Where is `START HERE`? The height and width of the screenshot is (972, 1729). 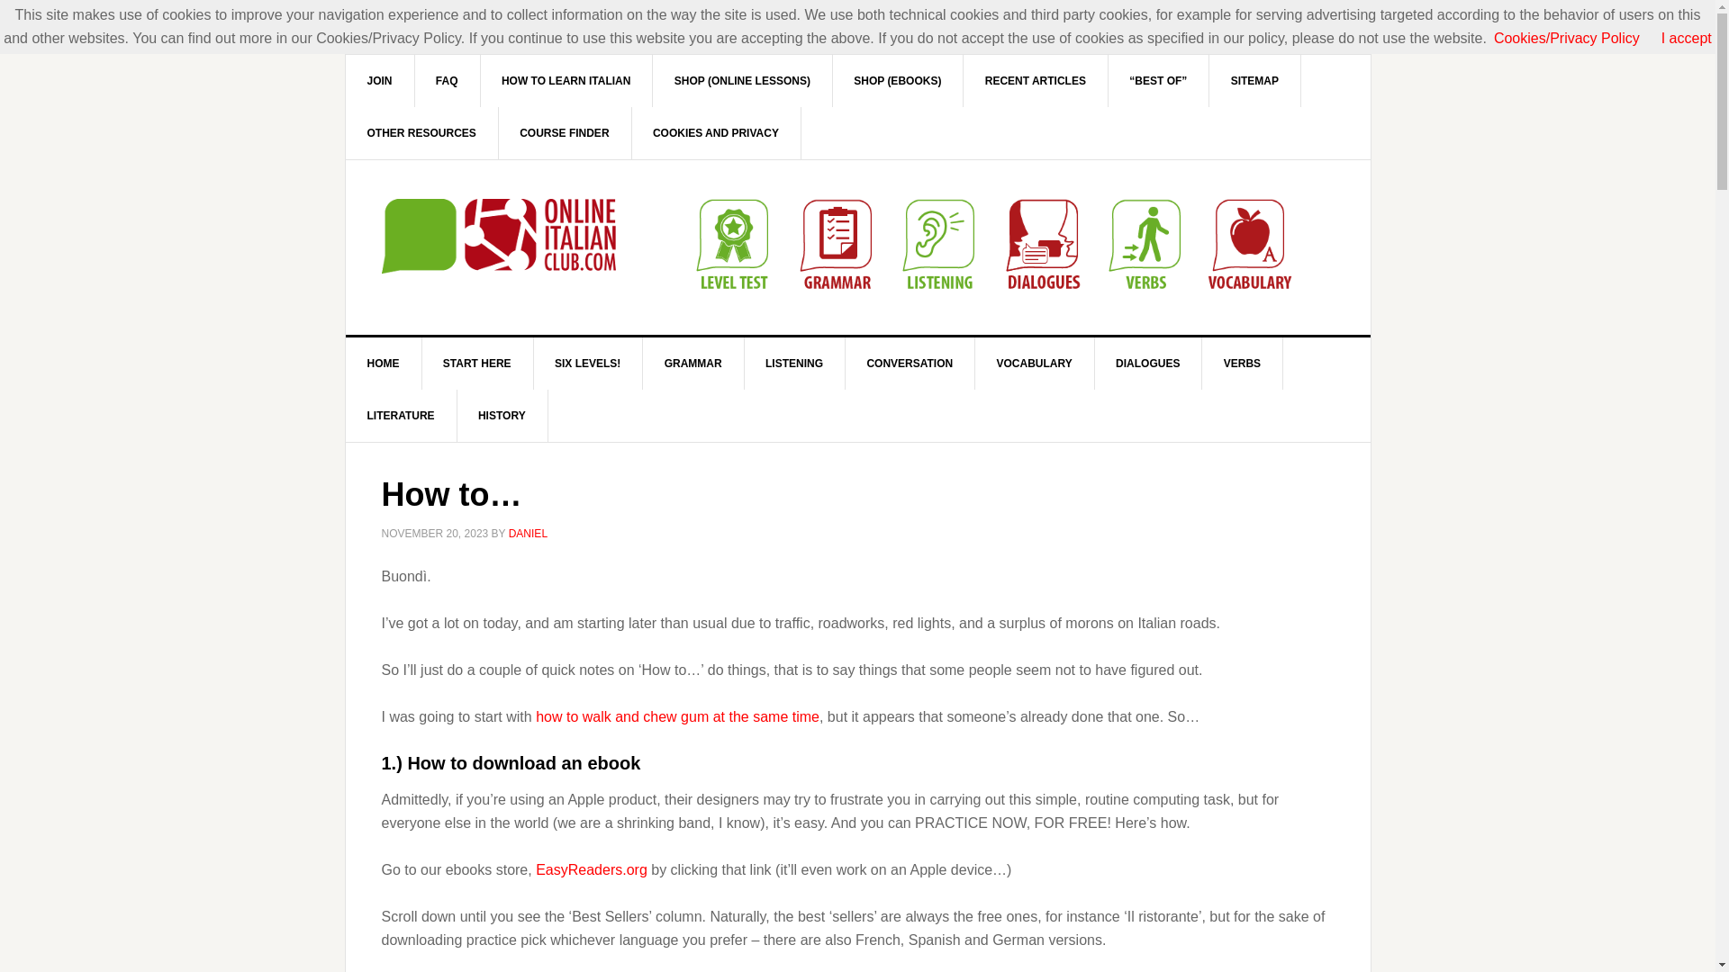
START HERE is located at coordinates (477, 364).